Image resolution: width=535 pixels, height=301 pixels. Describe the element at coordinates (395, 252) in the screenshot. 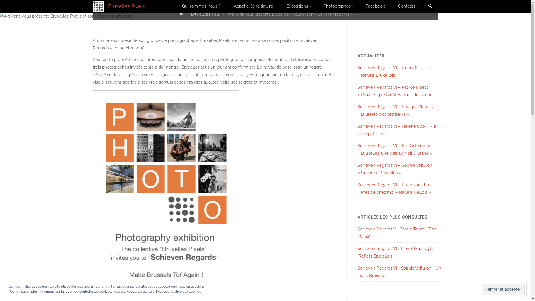

I see `Schieven Regards VI - Lionel Maelfeyt : "Reflets Bruxellois"` at that location.